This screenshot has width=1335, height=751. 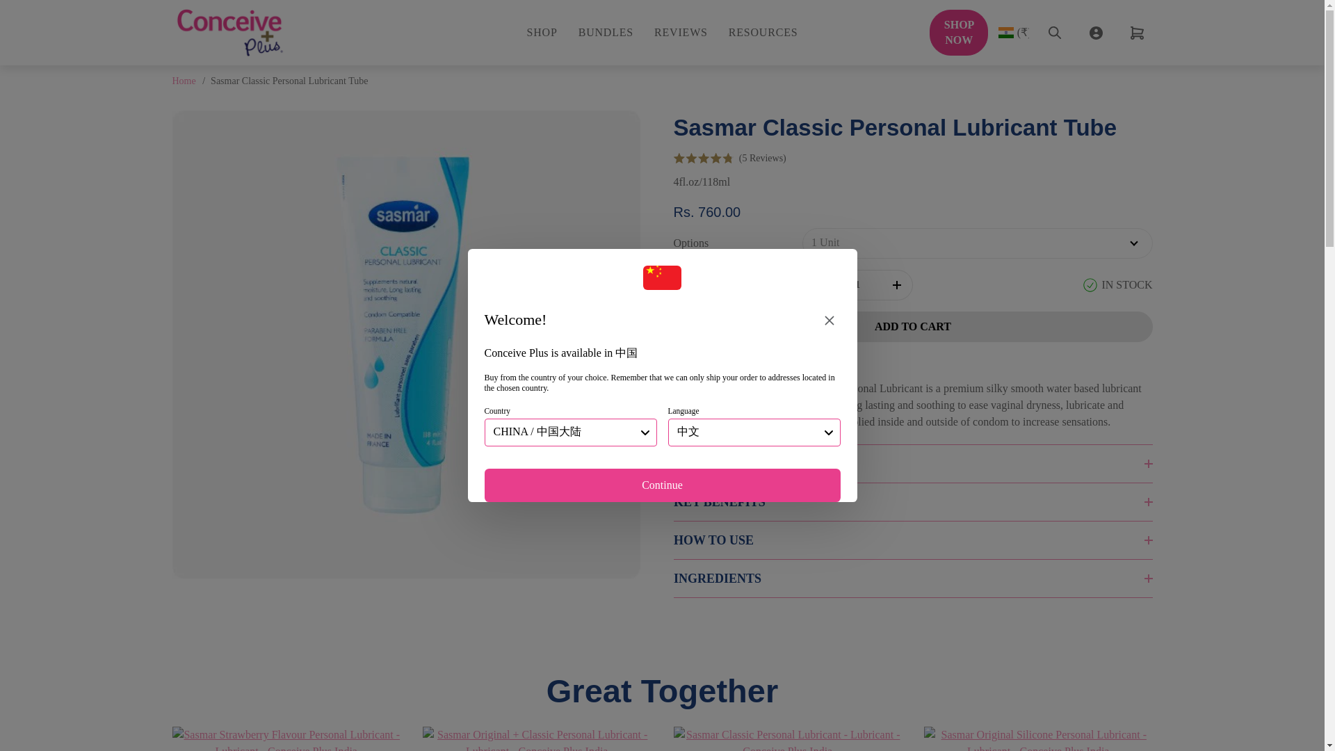 What do you see at coordinates (857, 285) in the screenshot?
I see `1` at bounding box center [857, 285].